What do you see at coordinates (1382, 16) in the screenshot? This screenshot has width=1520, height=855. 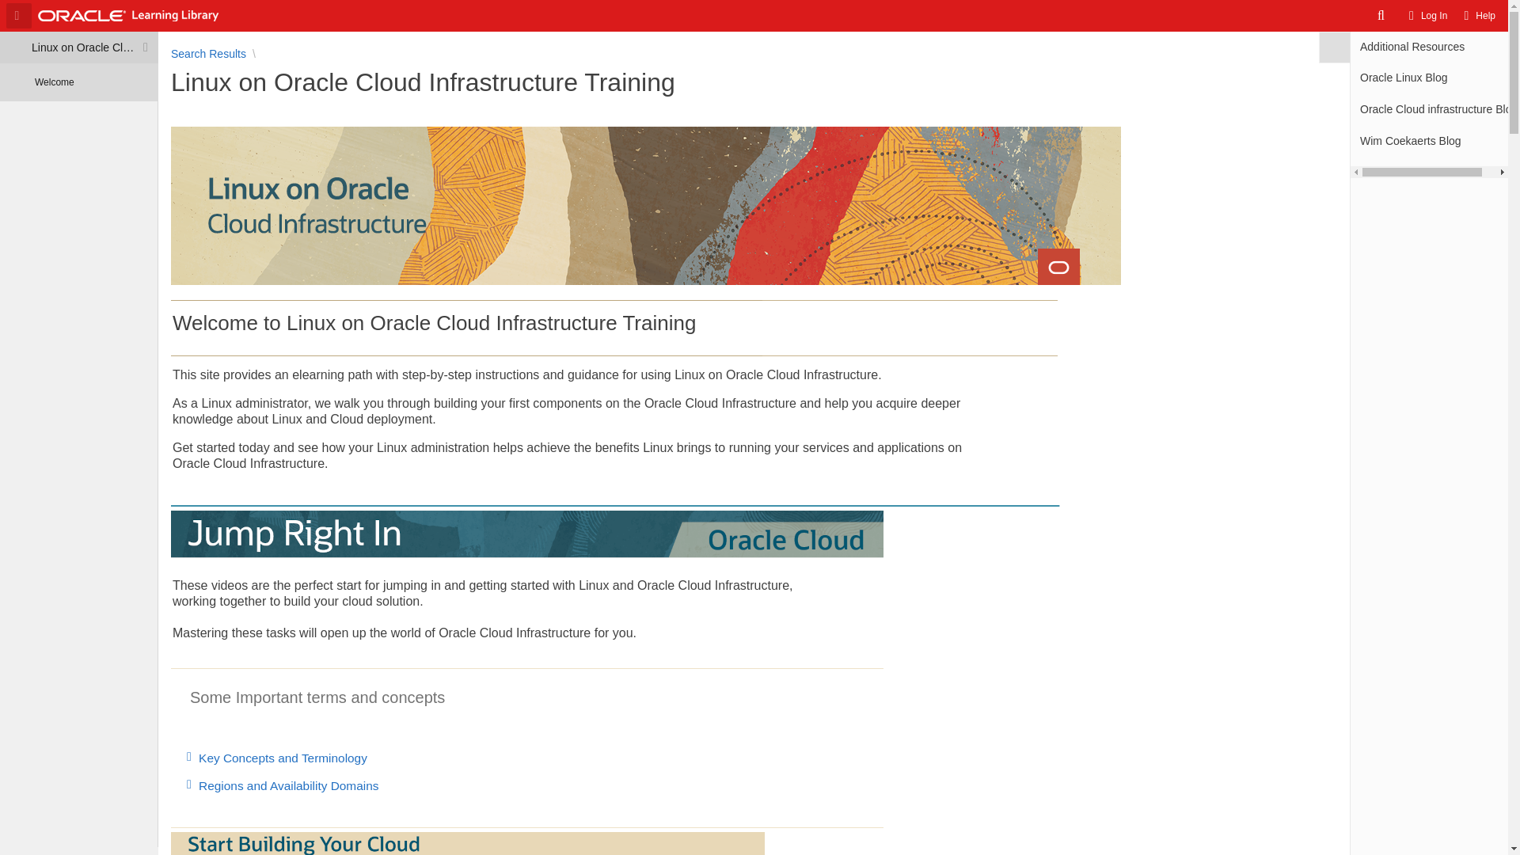 I see `Search OLL Content` at bounding box center [1382, 16].